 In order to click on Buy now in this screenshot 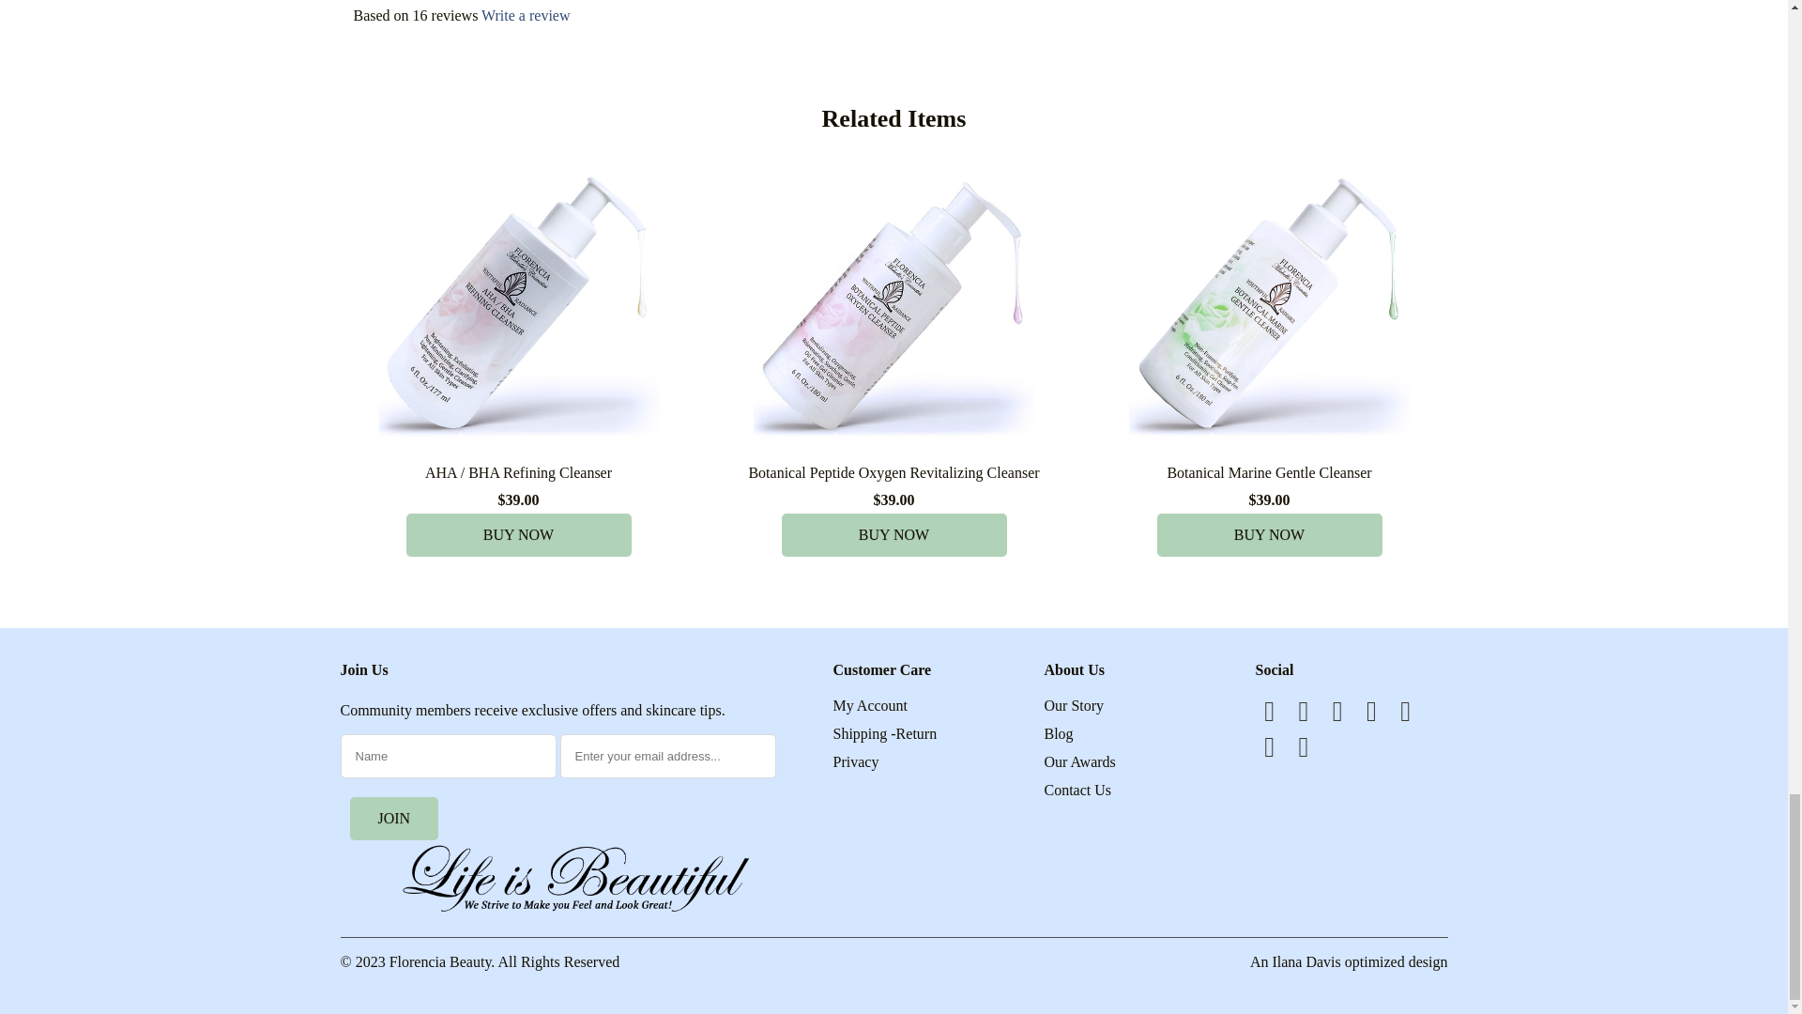, I will do `click(893, 534)`.